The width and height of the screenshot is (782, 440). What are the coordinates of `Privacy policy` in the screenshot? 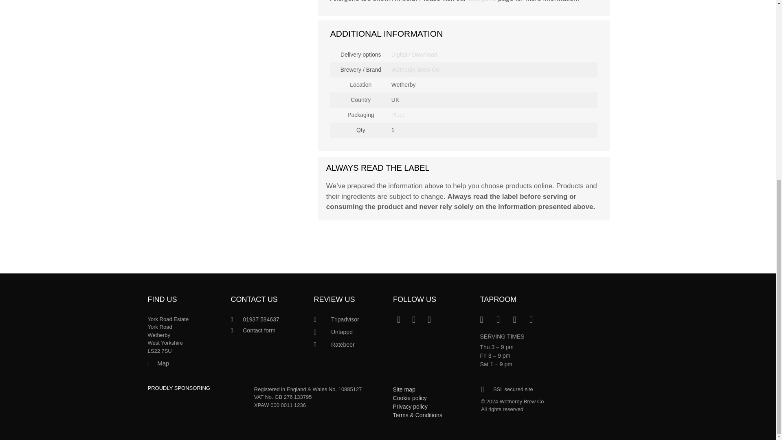 It's located at (433, 407).